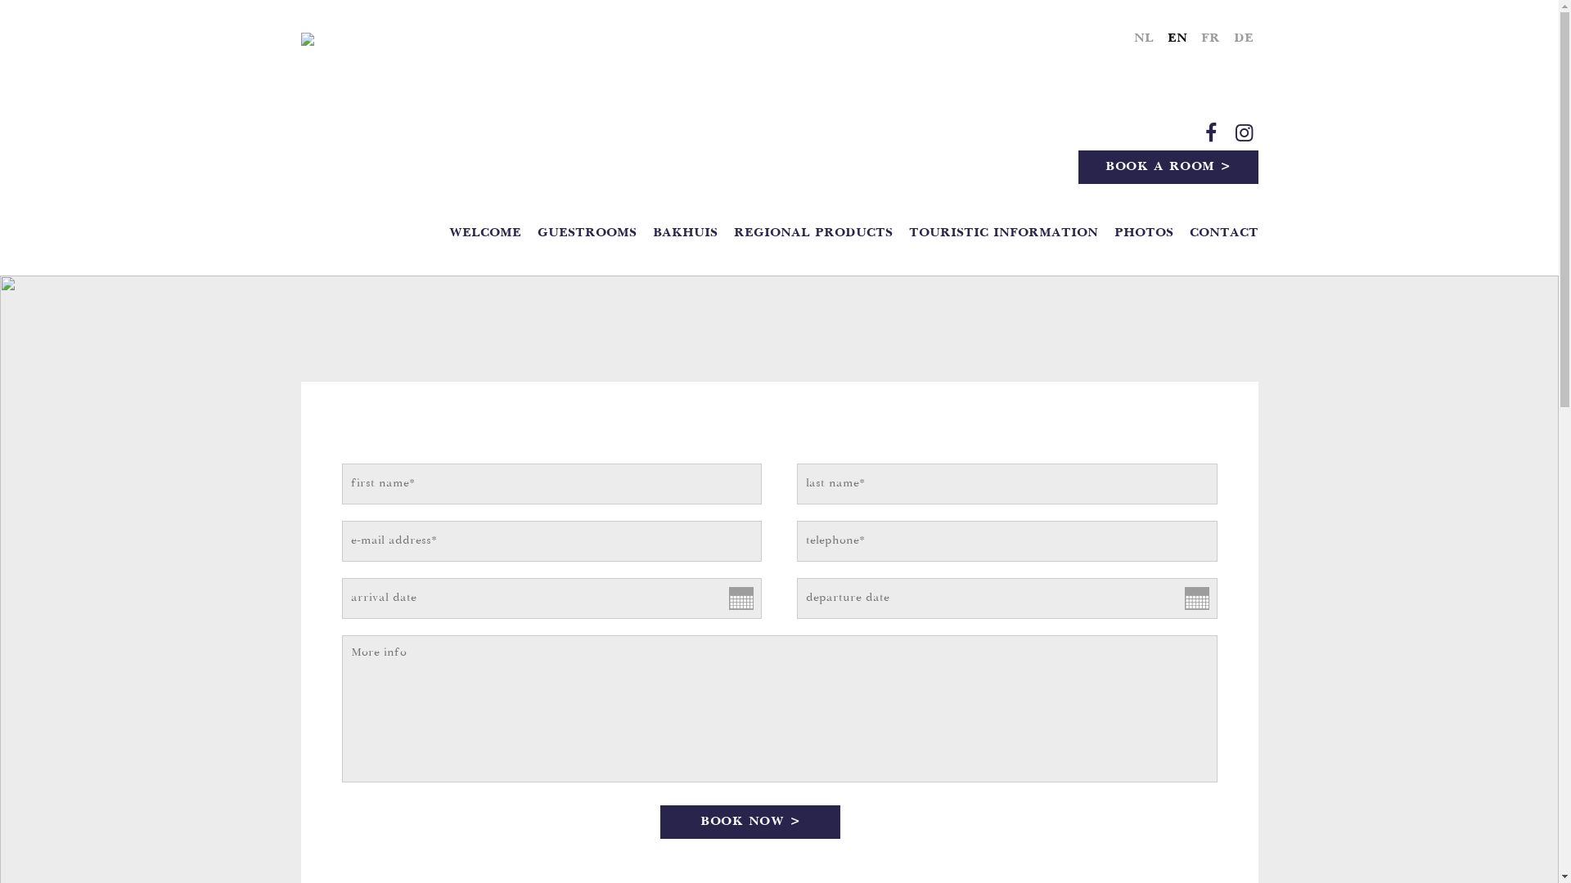 This screenshot has height=883, width=1571. What do you see at coordinates (749, 822) in the screenshot?
I see `Book now >` at bounding box center [749, 822].